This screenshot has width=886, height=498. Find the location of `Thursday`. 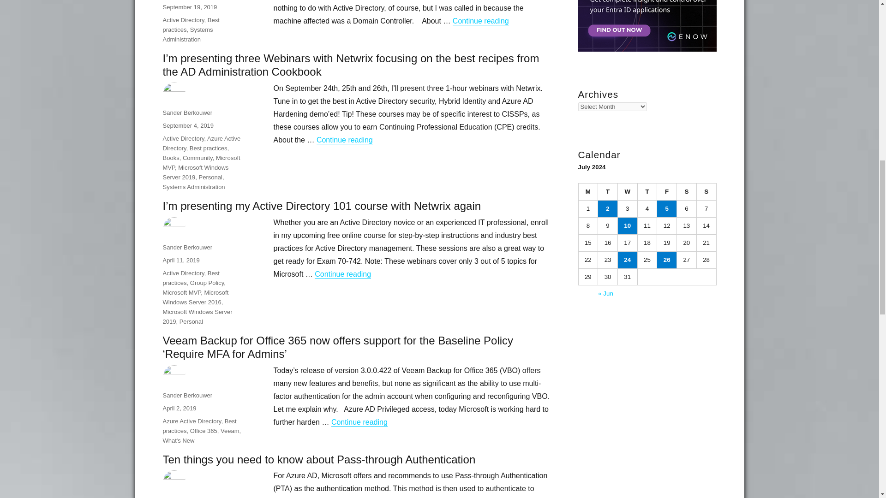

Thursday is located at coordinates (647, 192).